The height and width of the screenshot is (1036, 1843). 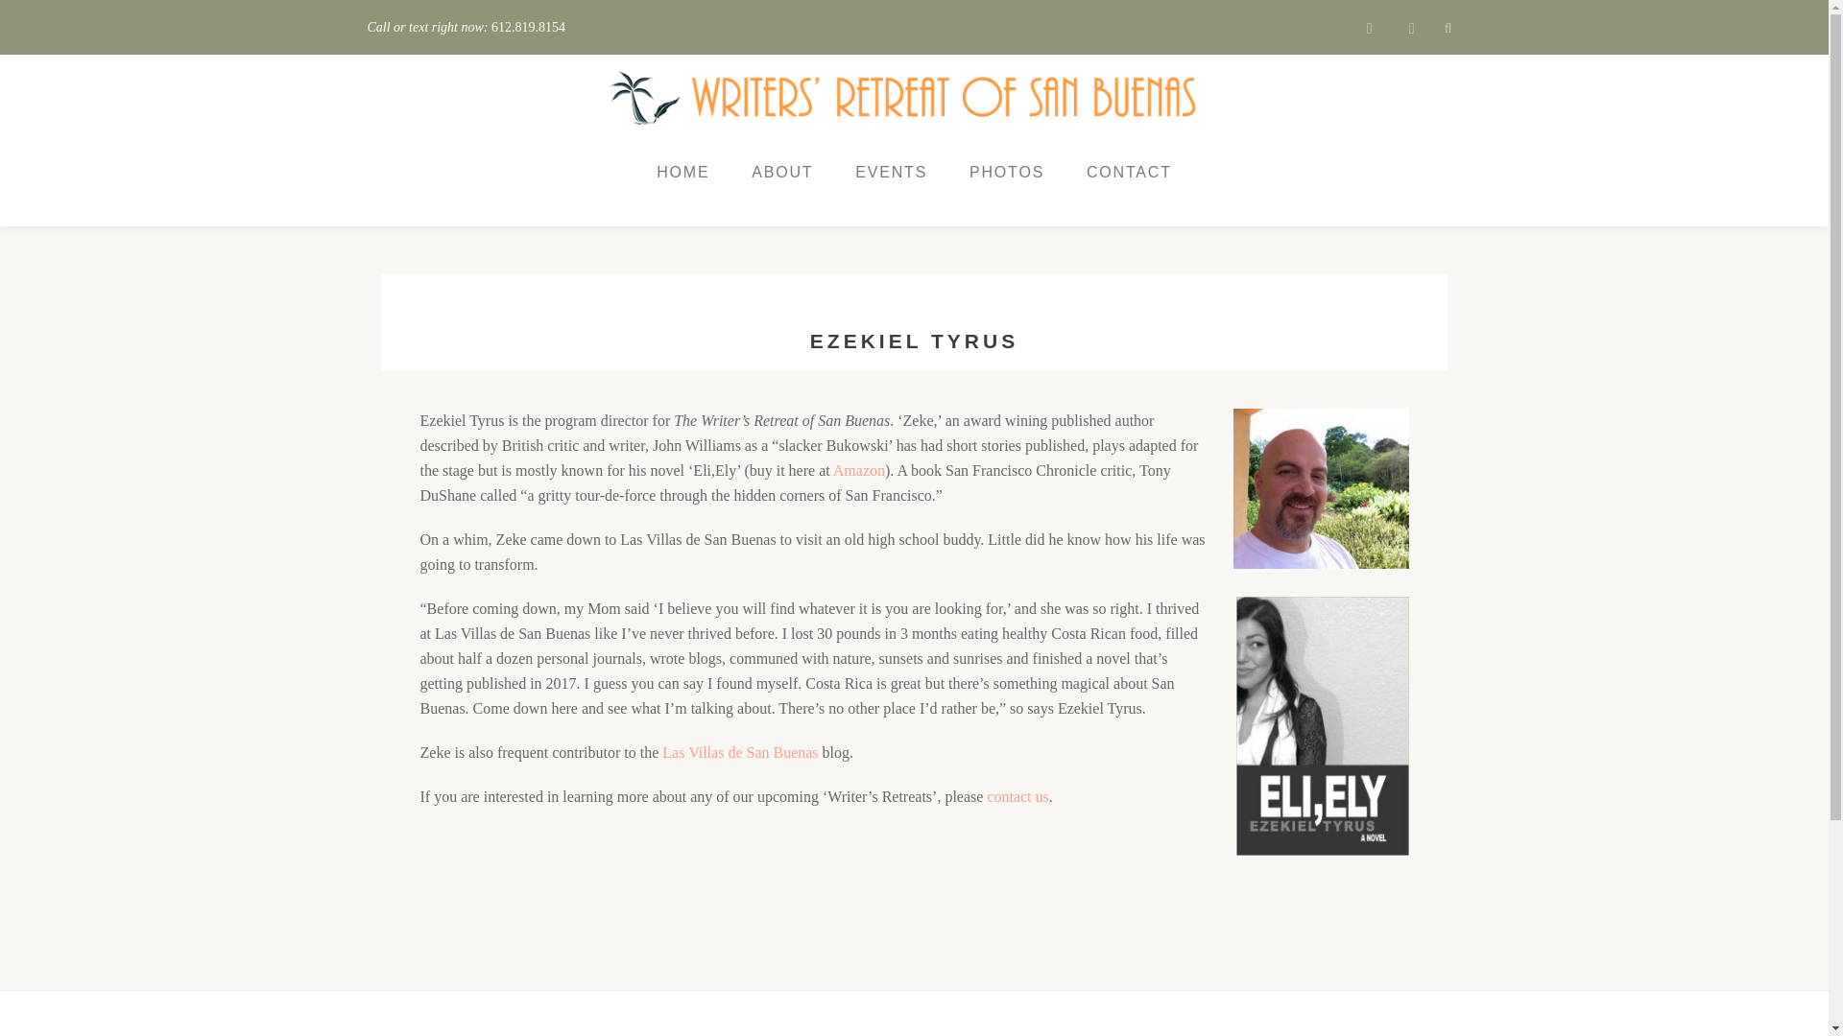 I want to click on ABOUT, so click(x=781, y=172).